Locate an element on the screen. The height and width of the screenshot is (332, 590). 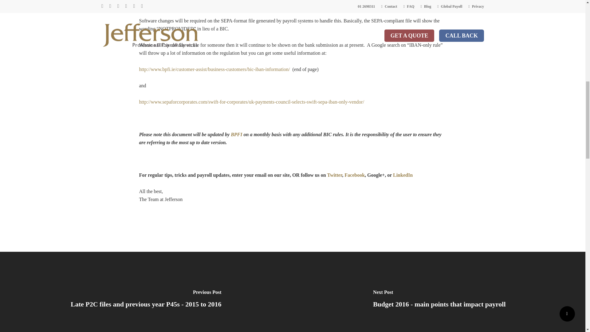
BPFI is located at coordinates (236, 134).